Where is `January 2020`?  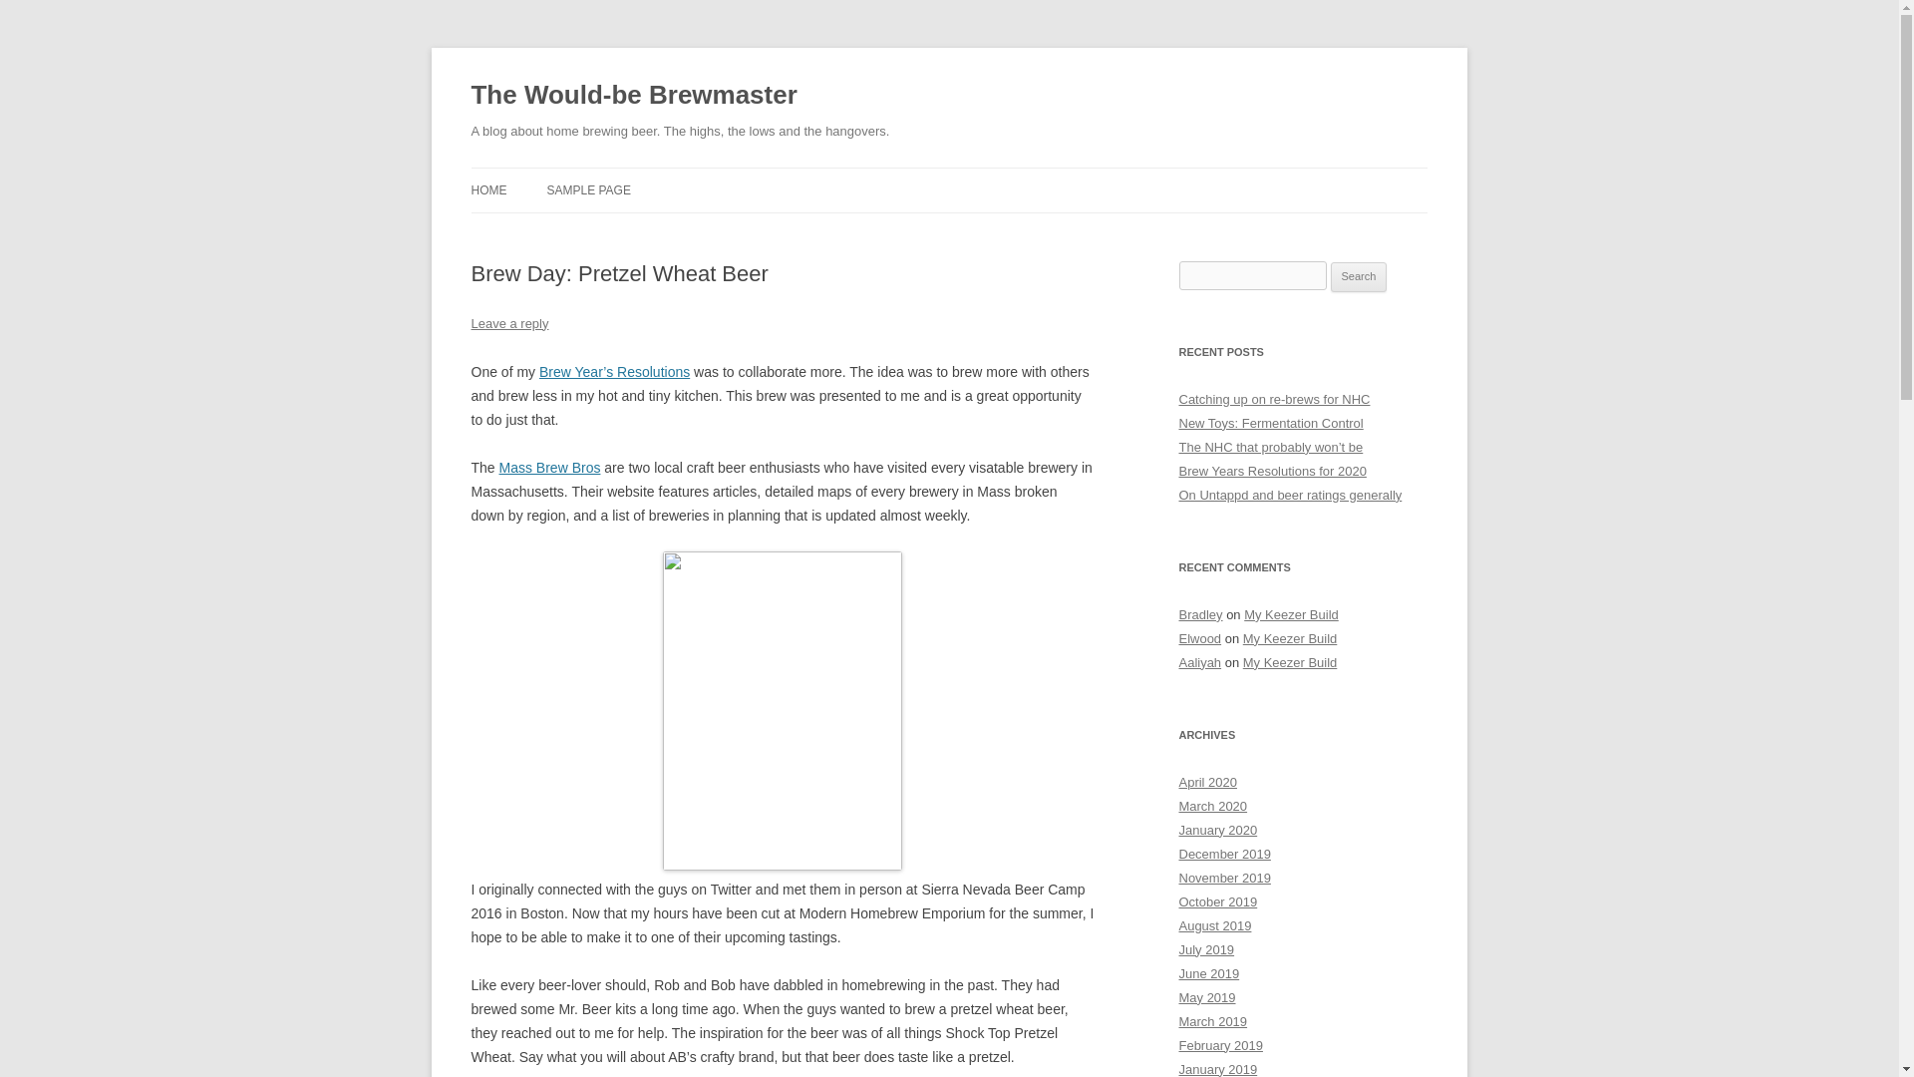 January 2020 is located at coordinates (1218, 830).